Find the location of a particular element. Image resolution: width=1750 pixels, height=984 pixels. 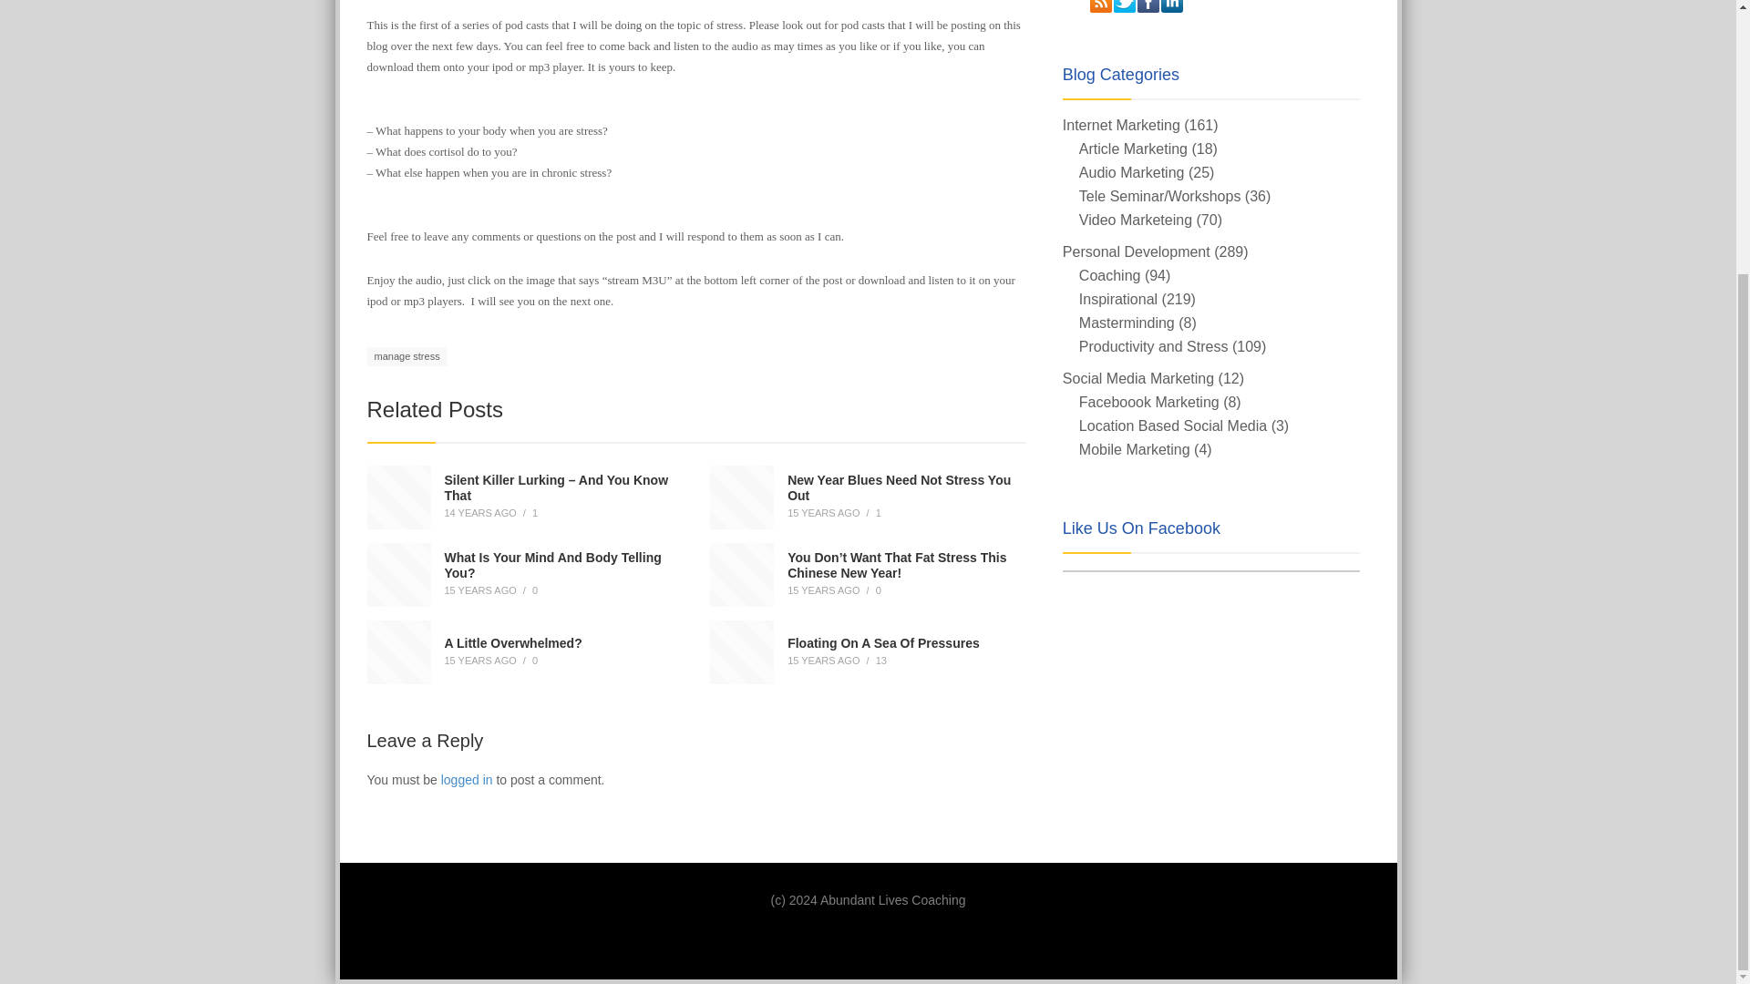

logged in is located at coordinates (467, 780).